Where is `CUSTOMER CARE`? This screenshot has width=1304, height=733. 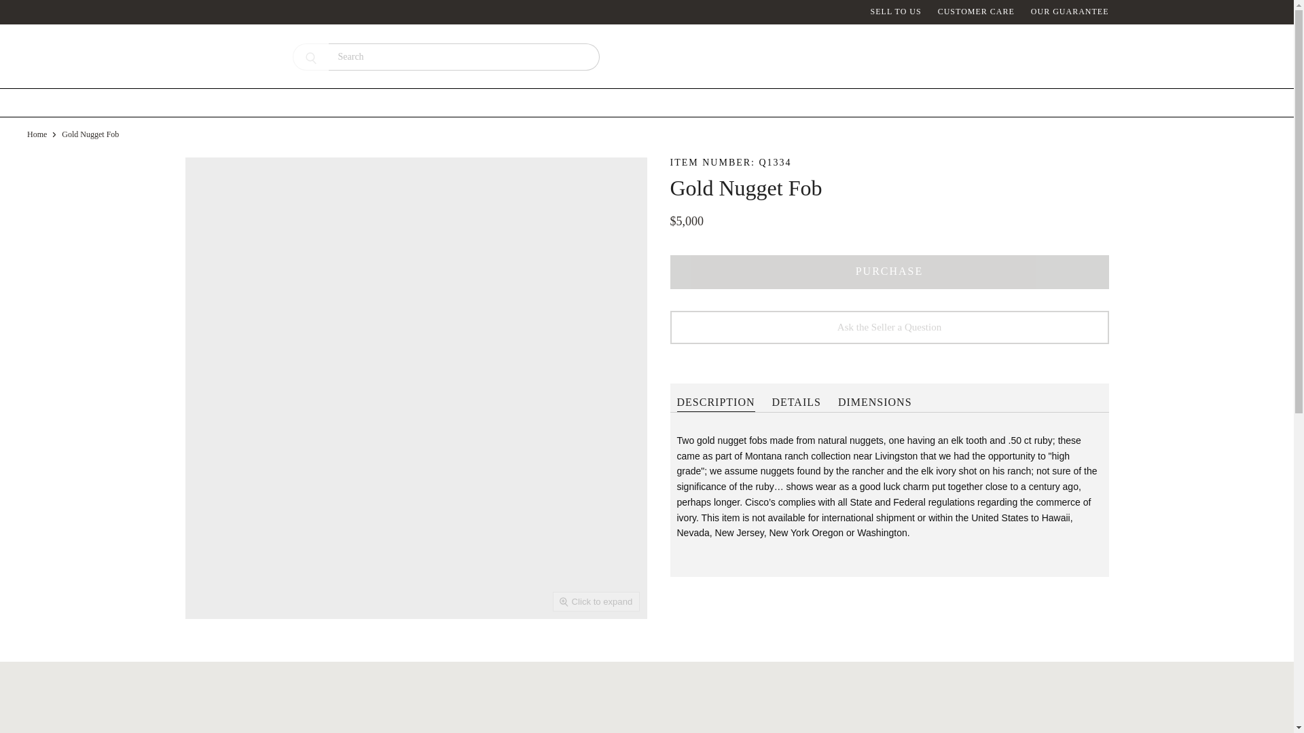
CUSTOMER CARE is located at coordinates (975, 12).